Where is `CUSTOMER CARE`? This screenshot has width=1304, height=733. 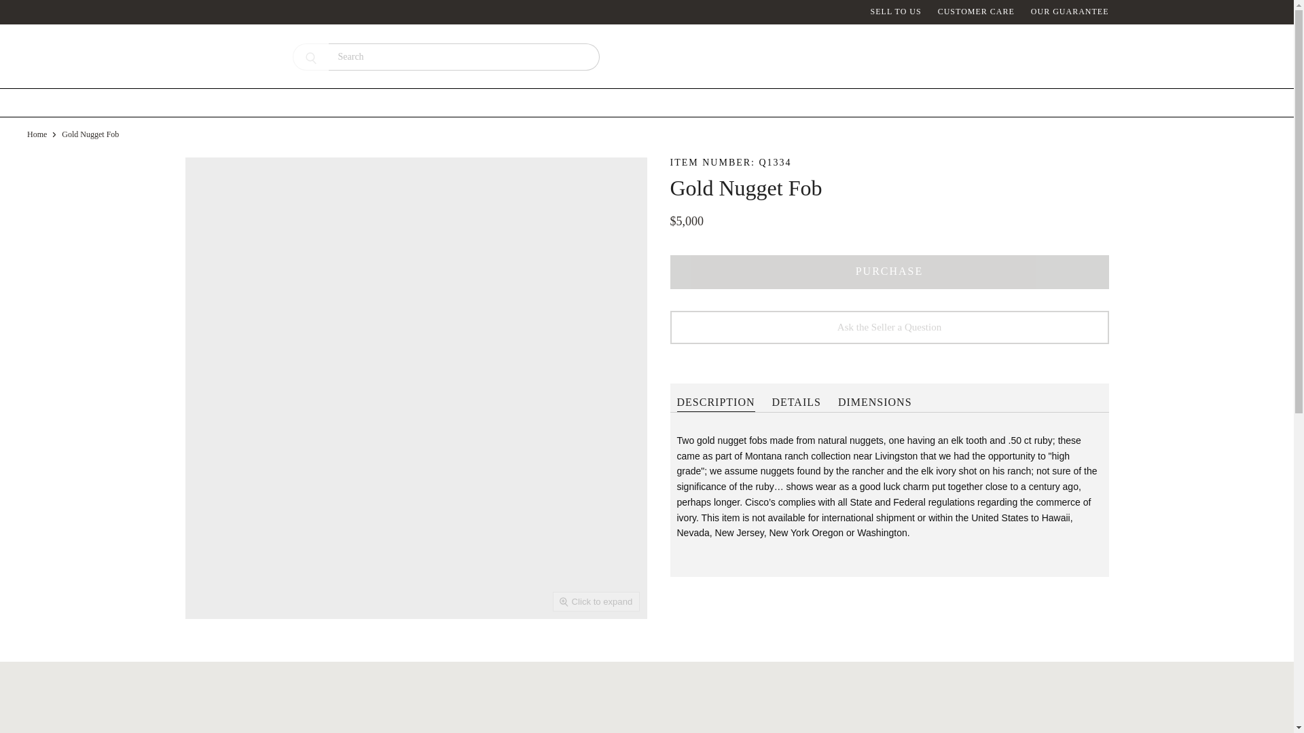
CUSTOMER CARE is located at coordinates (975, 12).